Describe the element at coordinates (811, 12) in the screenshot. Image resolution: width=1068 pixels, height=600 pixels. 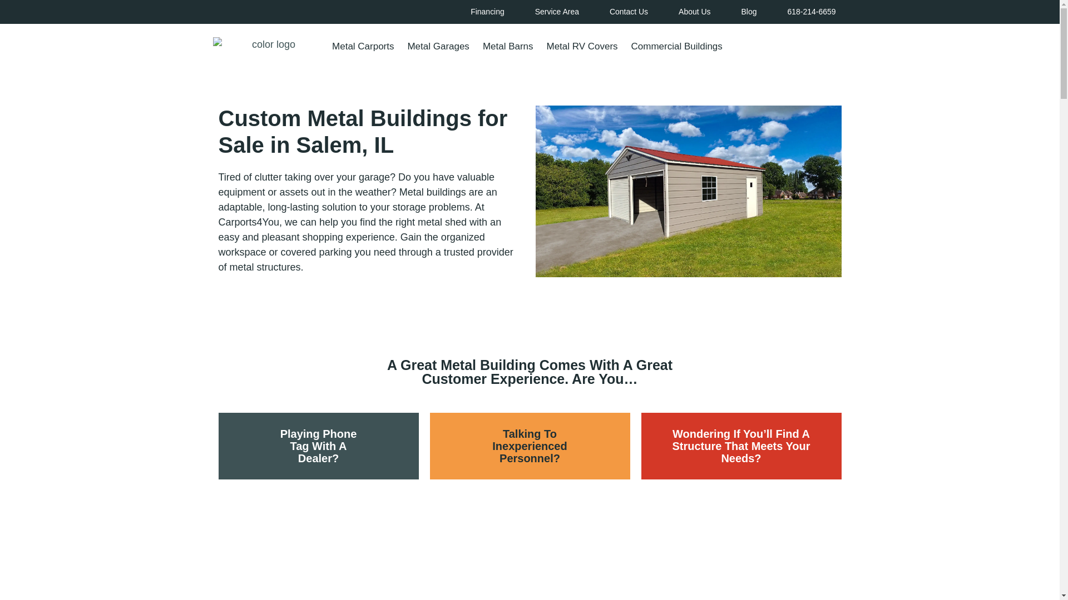
I see `618-214-6659` at that location.